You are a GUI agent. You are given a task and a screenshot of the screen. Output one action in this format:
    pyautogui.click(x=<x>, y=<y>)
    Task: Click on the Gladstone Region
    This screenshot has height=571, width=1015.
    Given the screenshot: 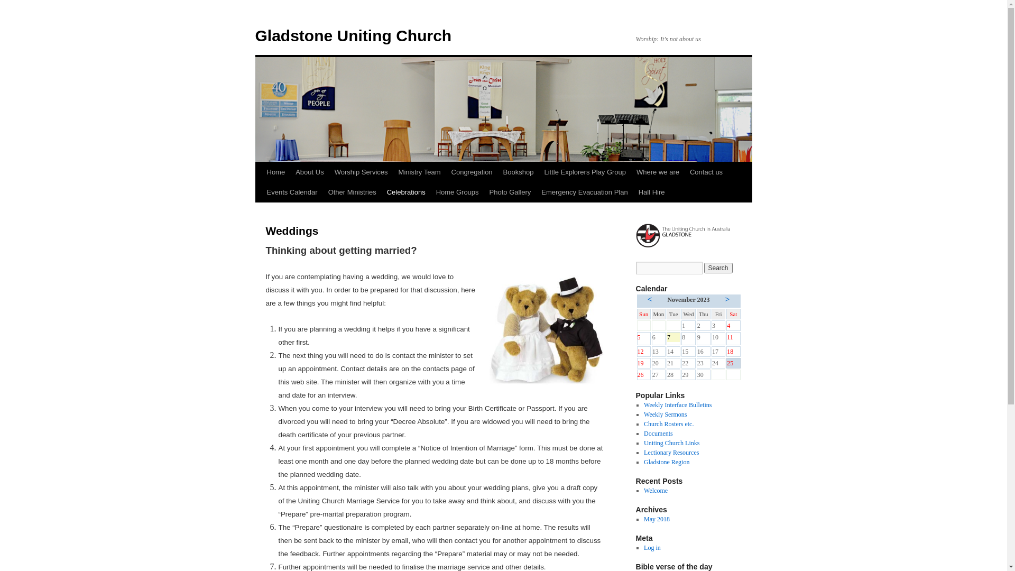 What is the action you would take?
    pyautogui.click(x=667, y=462)
    